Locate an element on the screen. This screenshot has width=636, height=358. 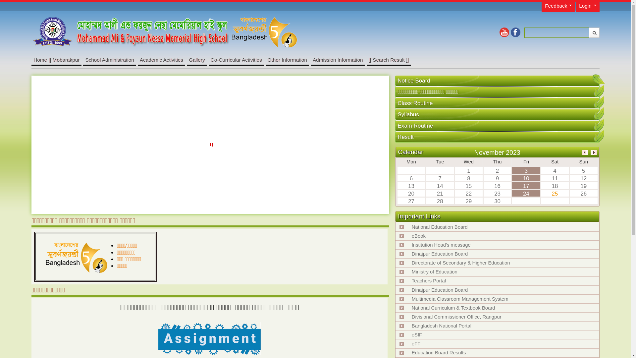
Gallery is located at coordinates (197, 60).